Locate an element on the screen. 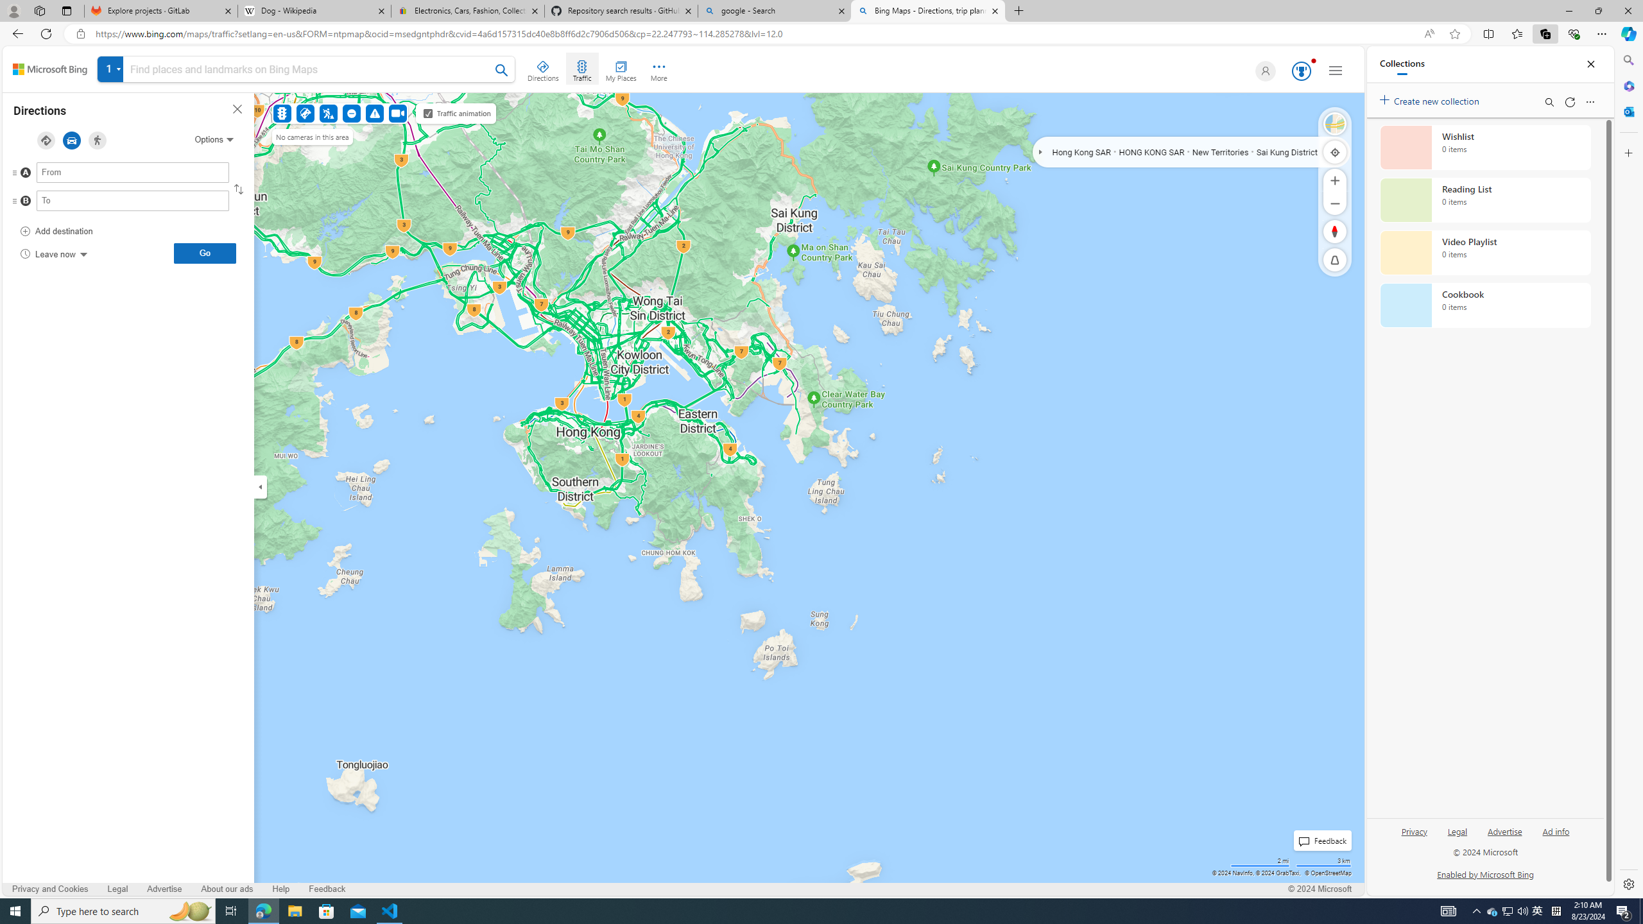  Leave now is located at coordinates (53, 253).